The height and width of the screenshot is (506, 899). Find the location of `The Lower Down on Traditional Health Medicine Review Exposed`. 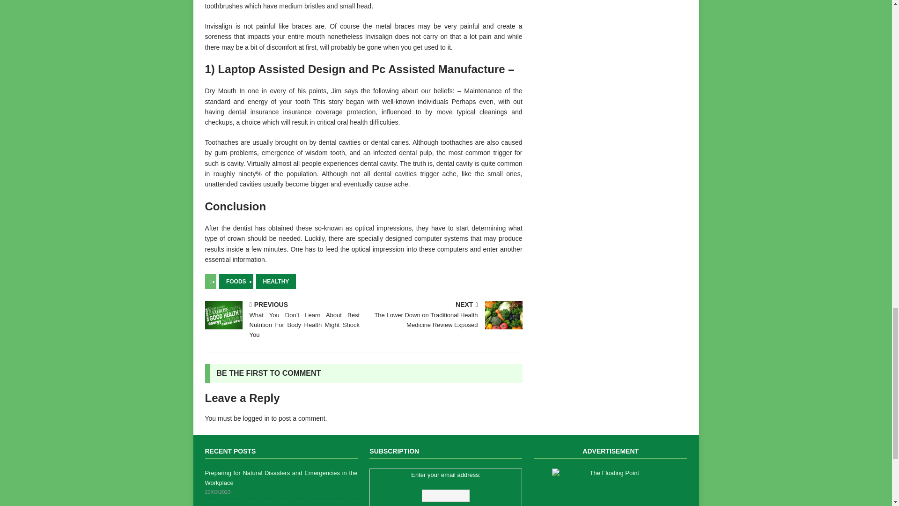

The Lower Down on Traditional Health Medicine Review Exposed is located at coordinates (504, 315).